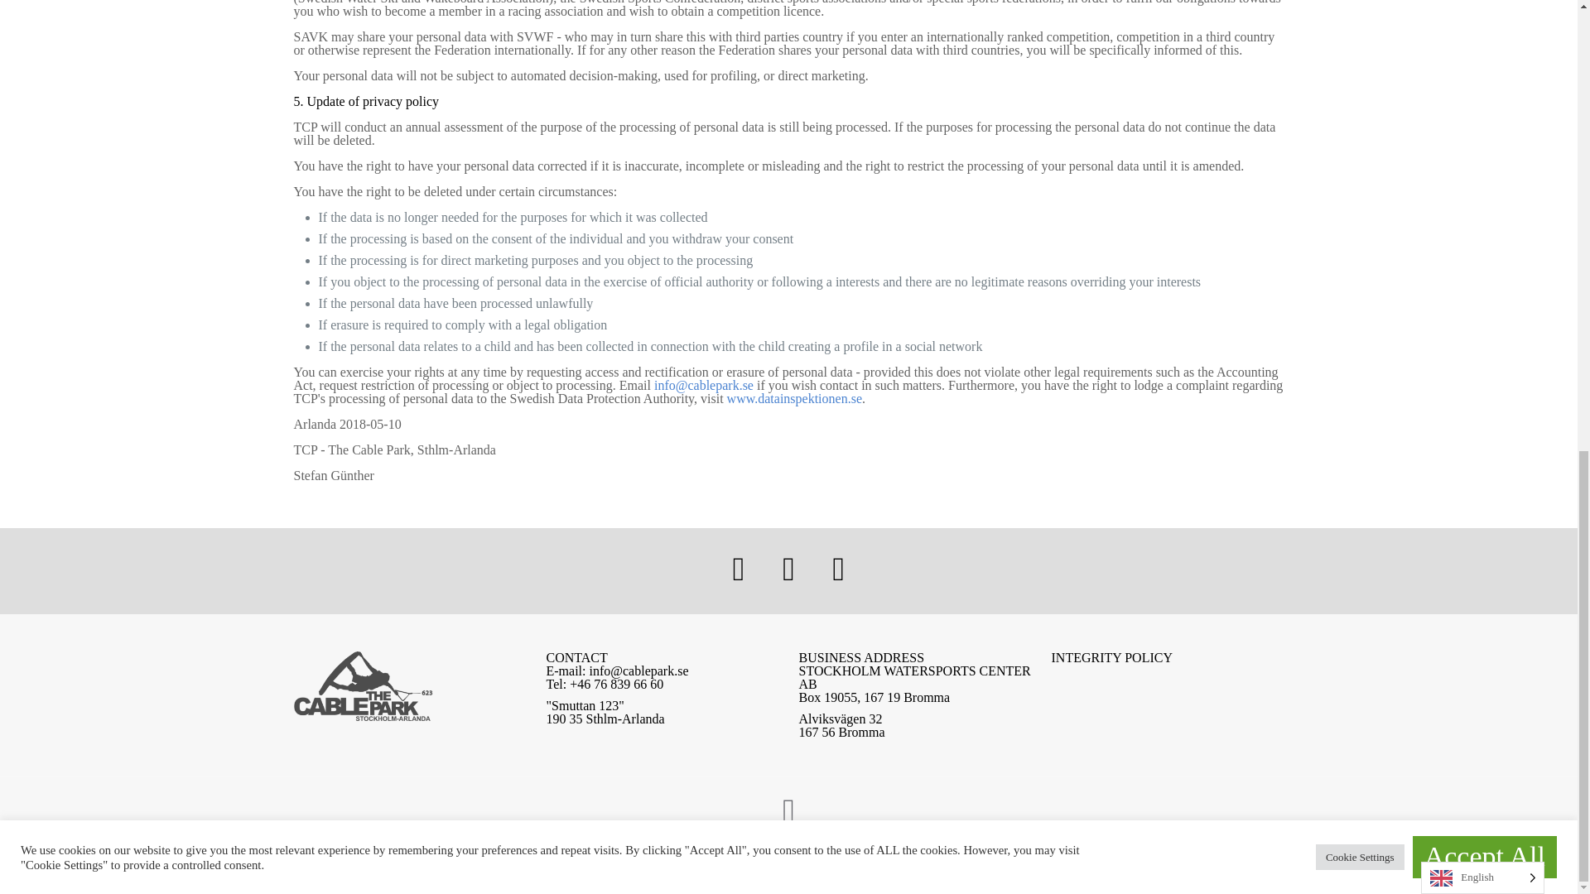 The height and width of the screenshot is (894, 1590). What do you see at coordinates (793, 399) in the screenshot?
I see `www.datainspektionen.se` at bounding box center [793, 399].